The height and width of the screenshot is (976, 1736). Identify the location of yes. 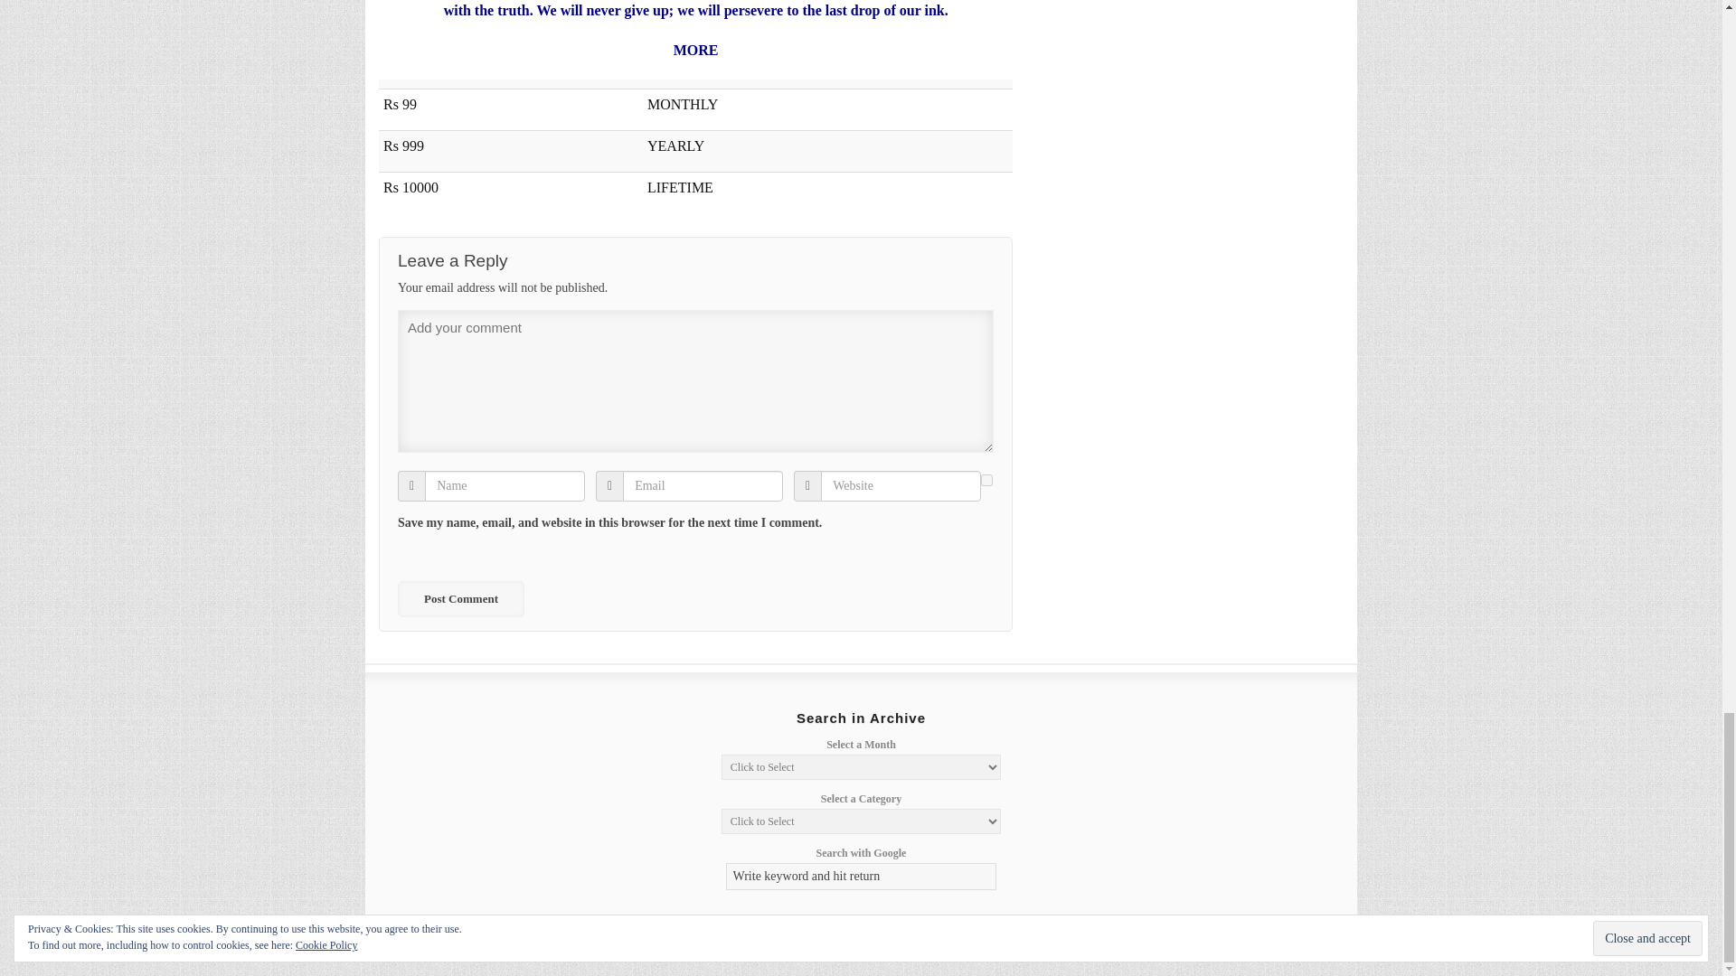
(986, 479).